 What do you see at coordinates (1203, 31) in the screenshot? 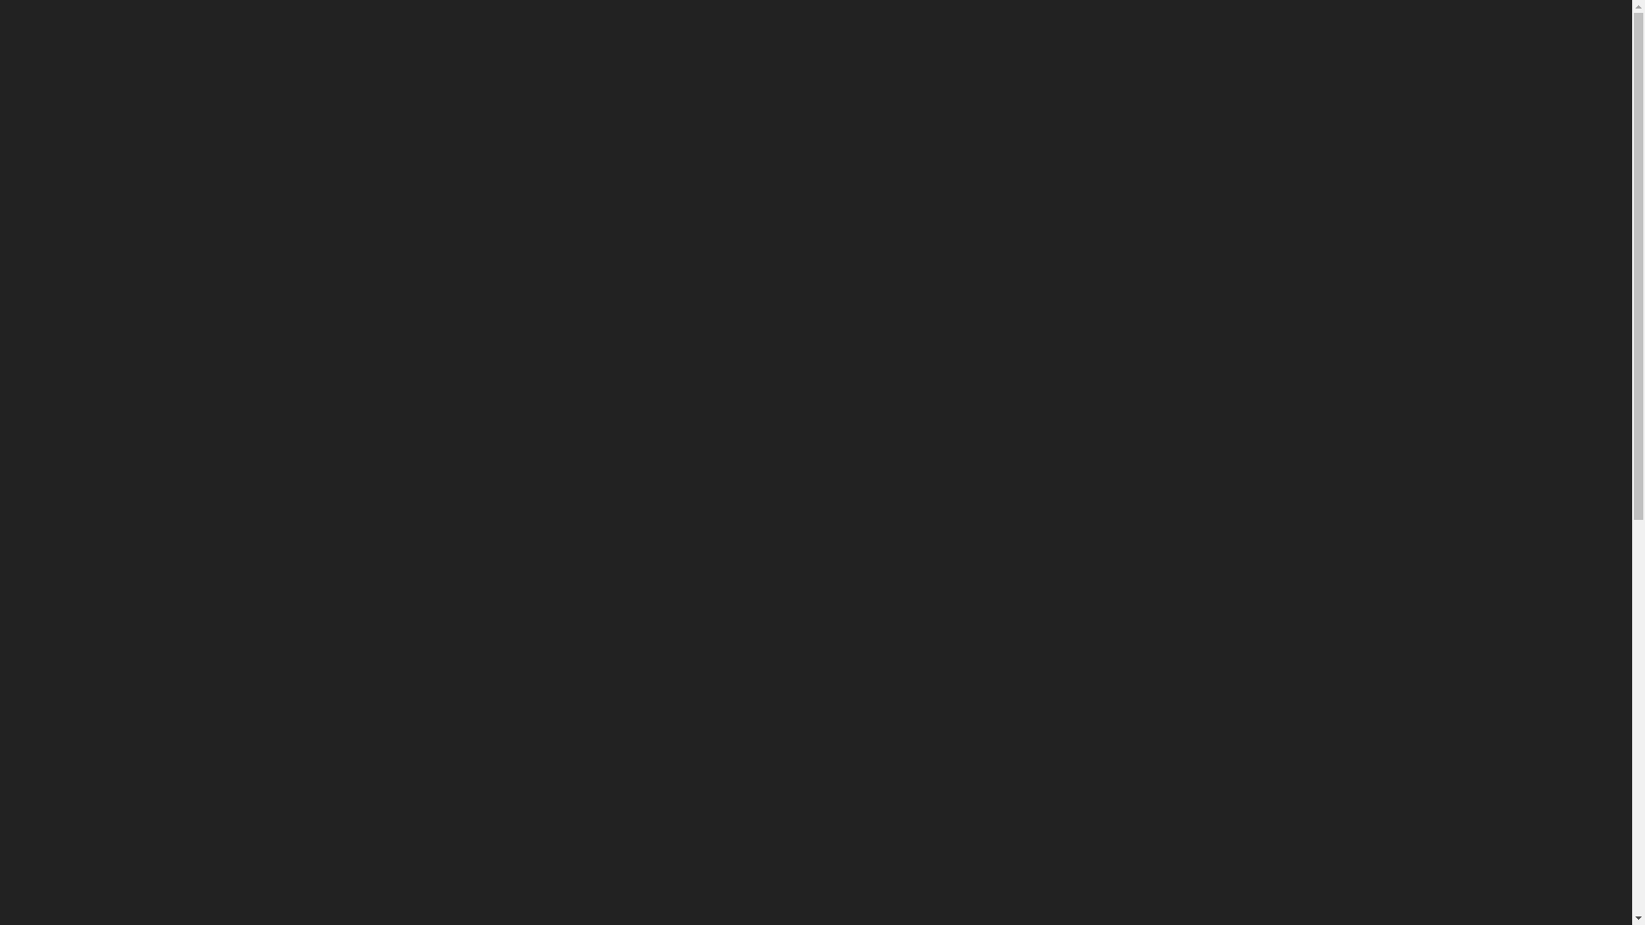
I see `Kontakt` at bounding box center [1203, 31].